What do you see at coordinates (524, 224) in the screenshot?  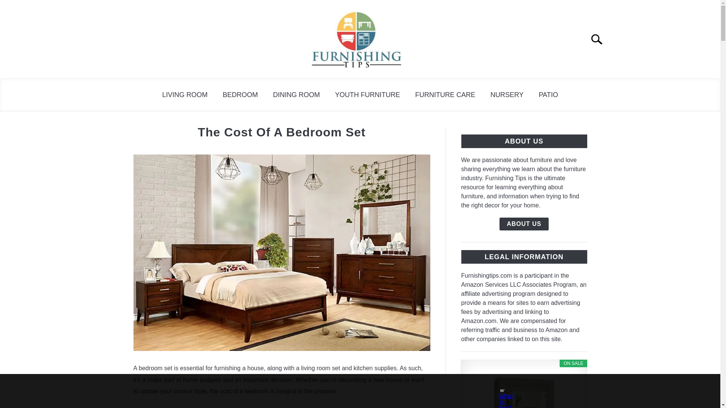 I see `ABOUT US` at bounding box center [524, 224].